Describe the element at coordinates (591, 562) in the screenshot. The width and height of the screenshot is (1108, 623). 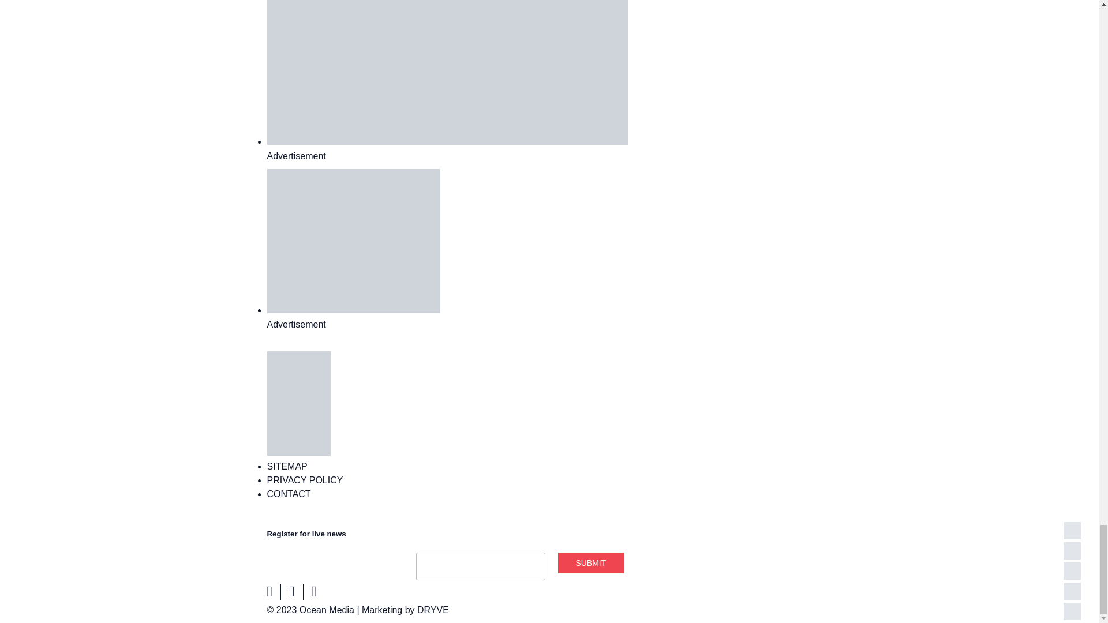
I see `Submit` at that location.